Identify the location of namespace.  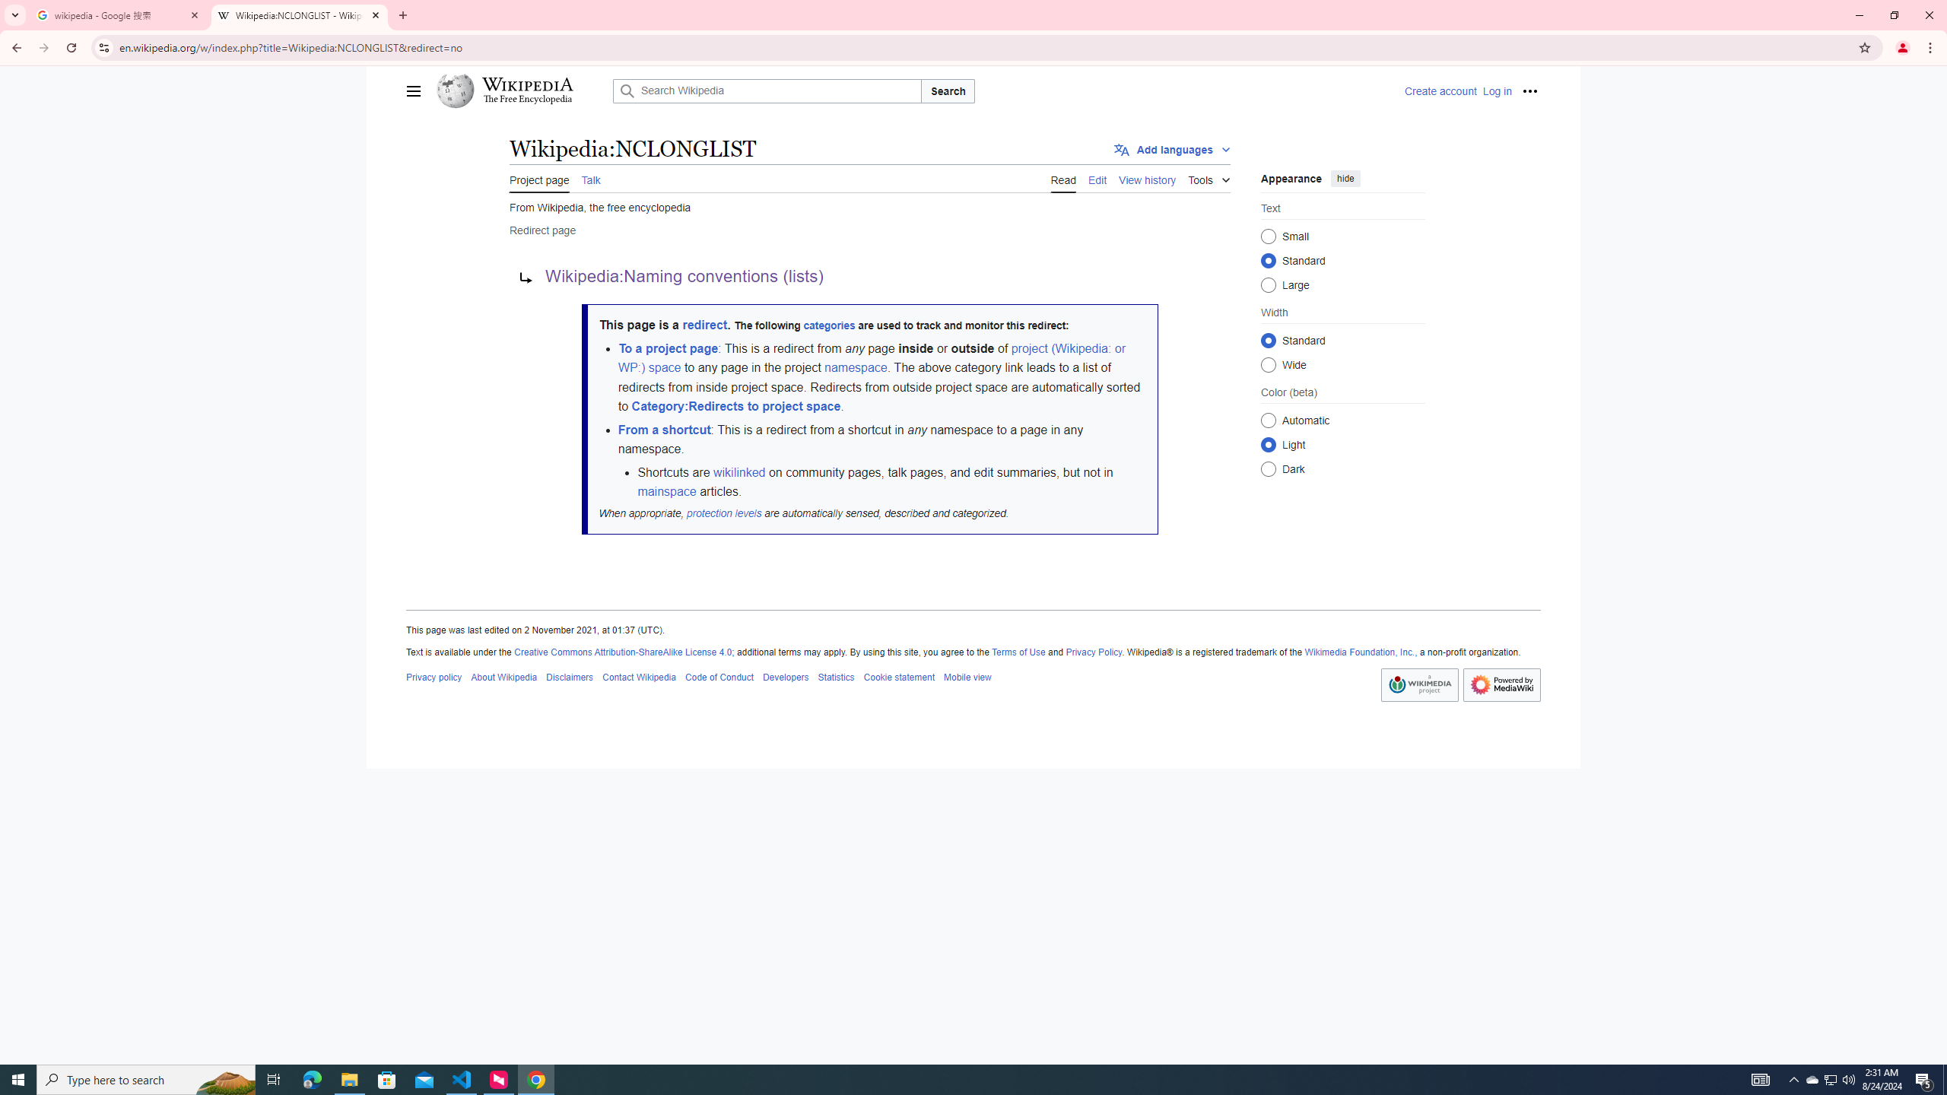
(855, 368).